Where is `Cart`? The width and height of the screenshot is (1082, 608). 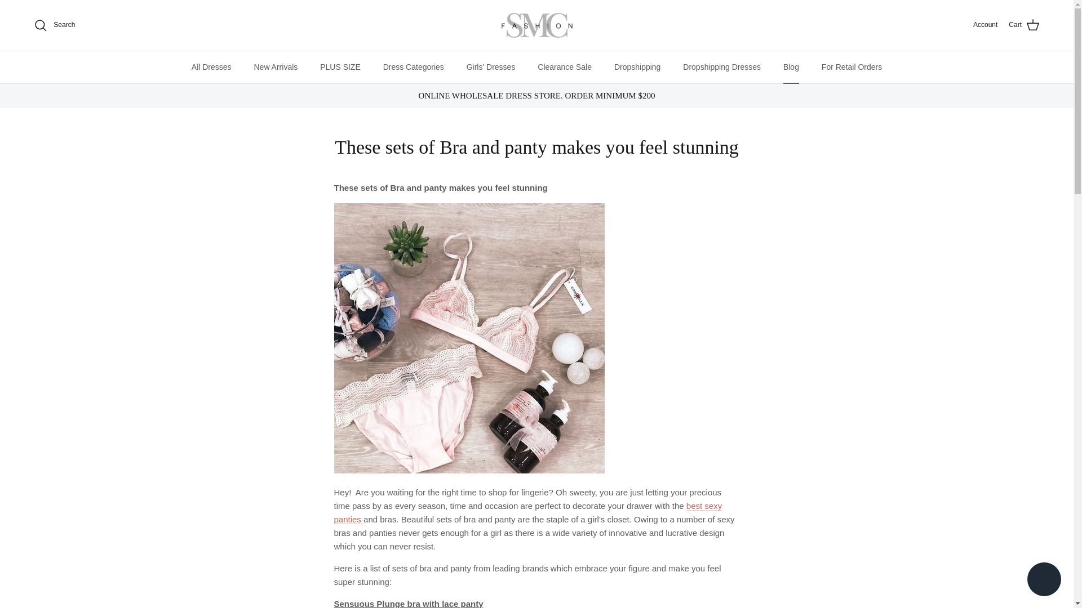 Cart is located at coordinates (1024, 25).